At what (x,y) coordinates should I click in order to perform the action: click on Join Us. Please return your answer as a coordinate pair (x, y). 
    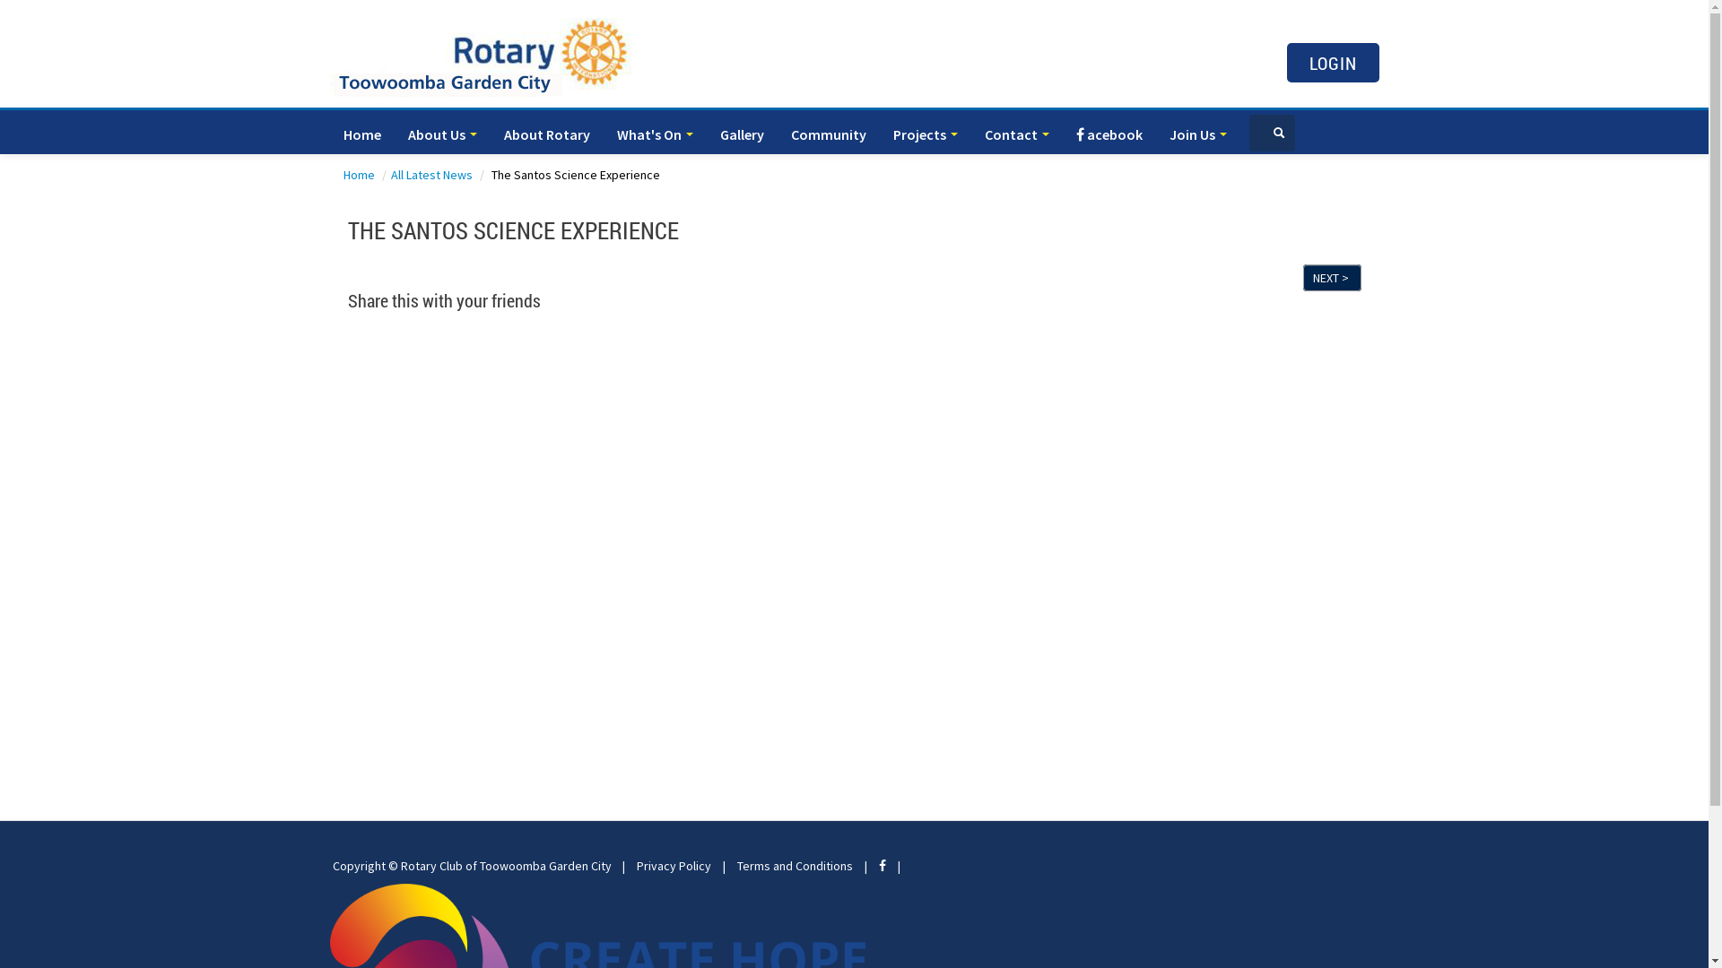
    Looking at the image, I should click on (1197, 134).